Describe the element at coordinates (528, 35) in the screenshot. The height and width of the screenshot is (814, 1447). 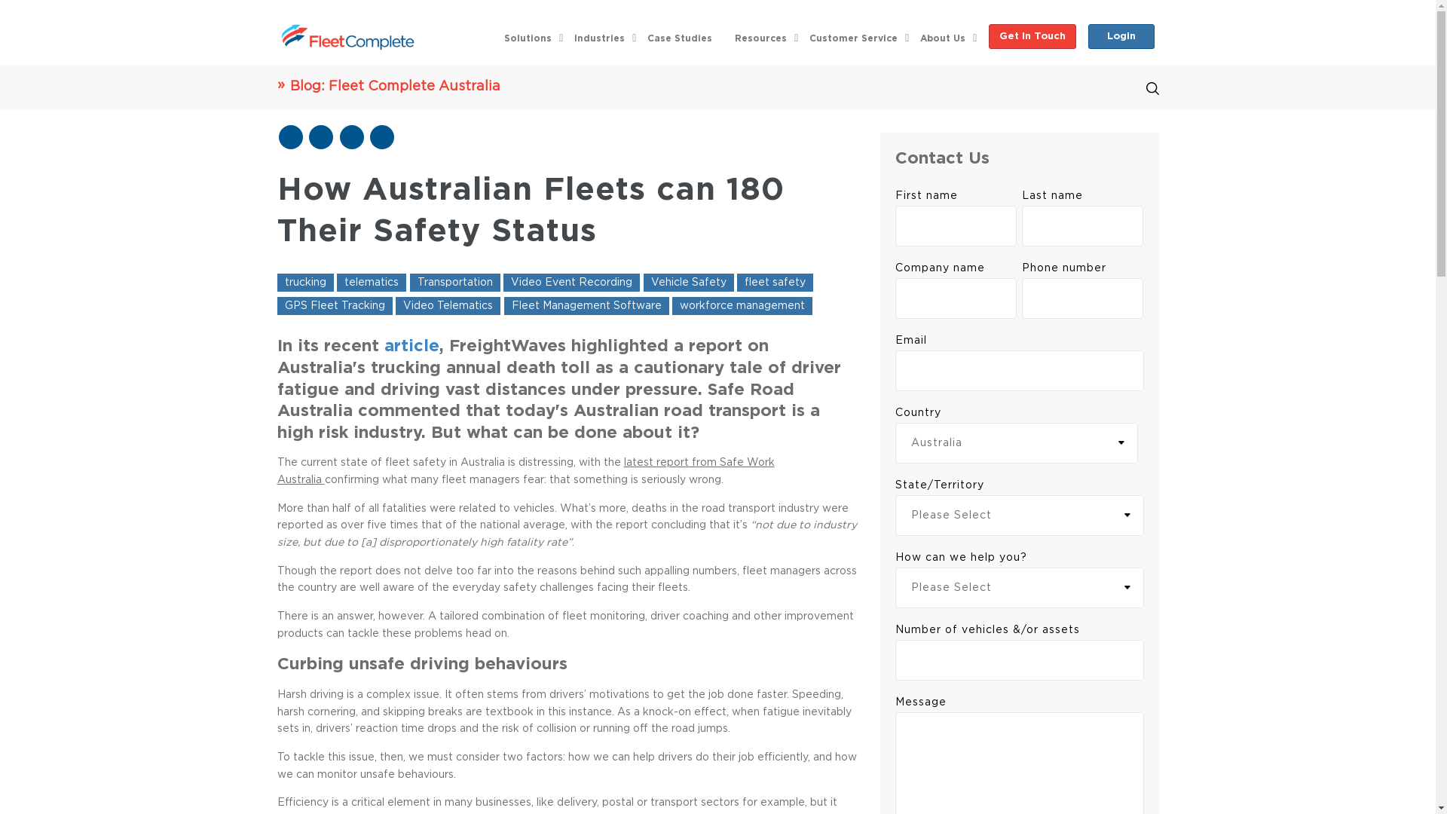
I see `Solutions` at that location.